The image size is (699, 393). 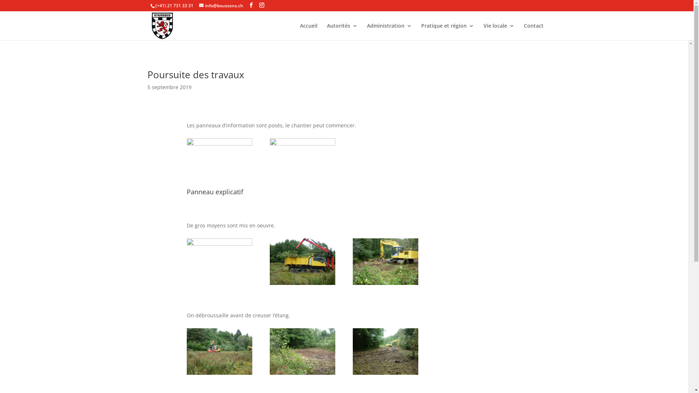 I want to click on marais_1909_travaux02, so click(x=303, y=283).